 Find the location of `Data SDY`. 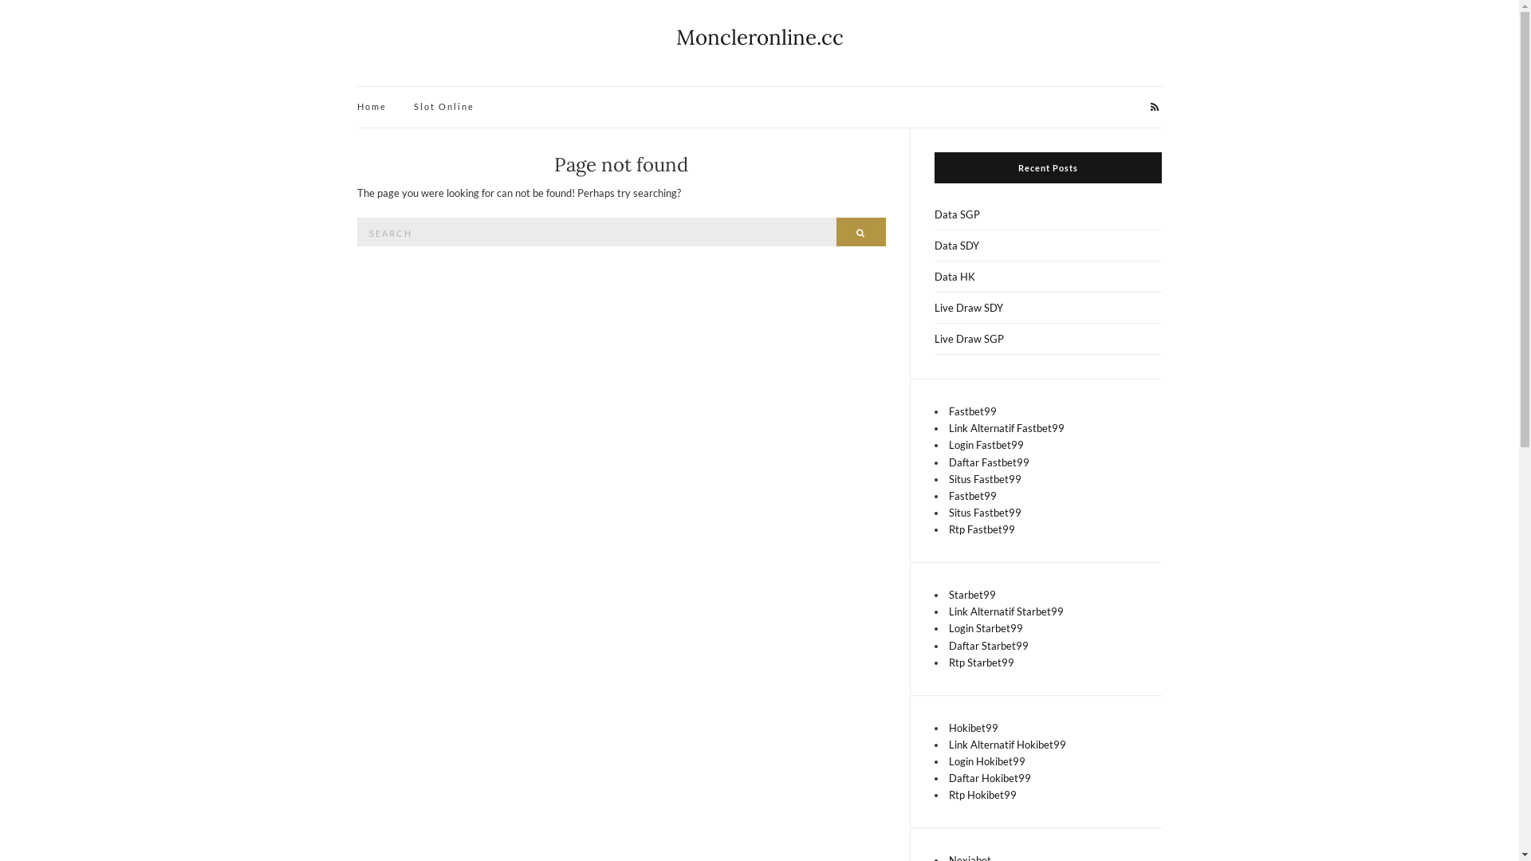

Data SDY is located at coordinates (1049, 246).